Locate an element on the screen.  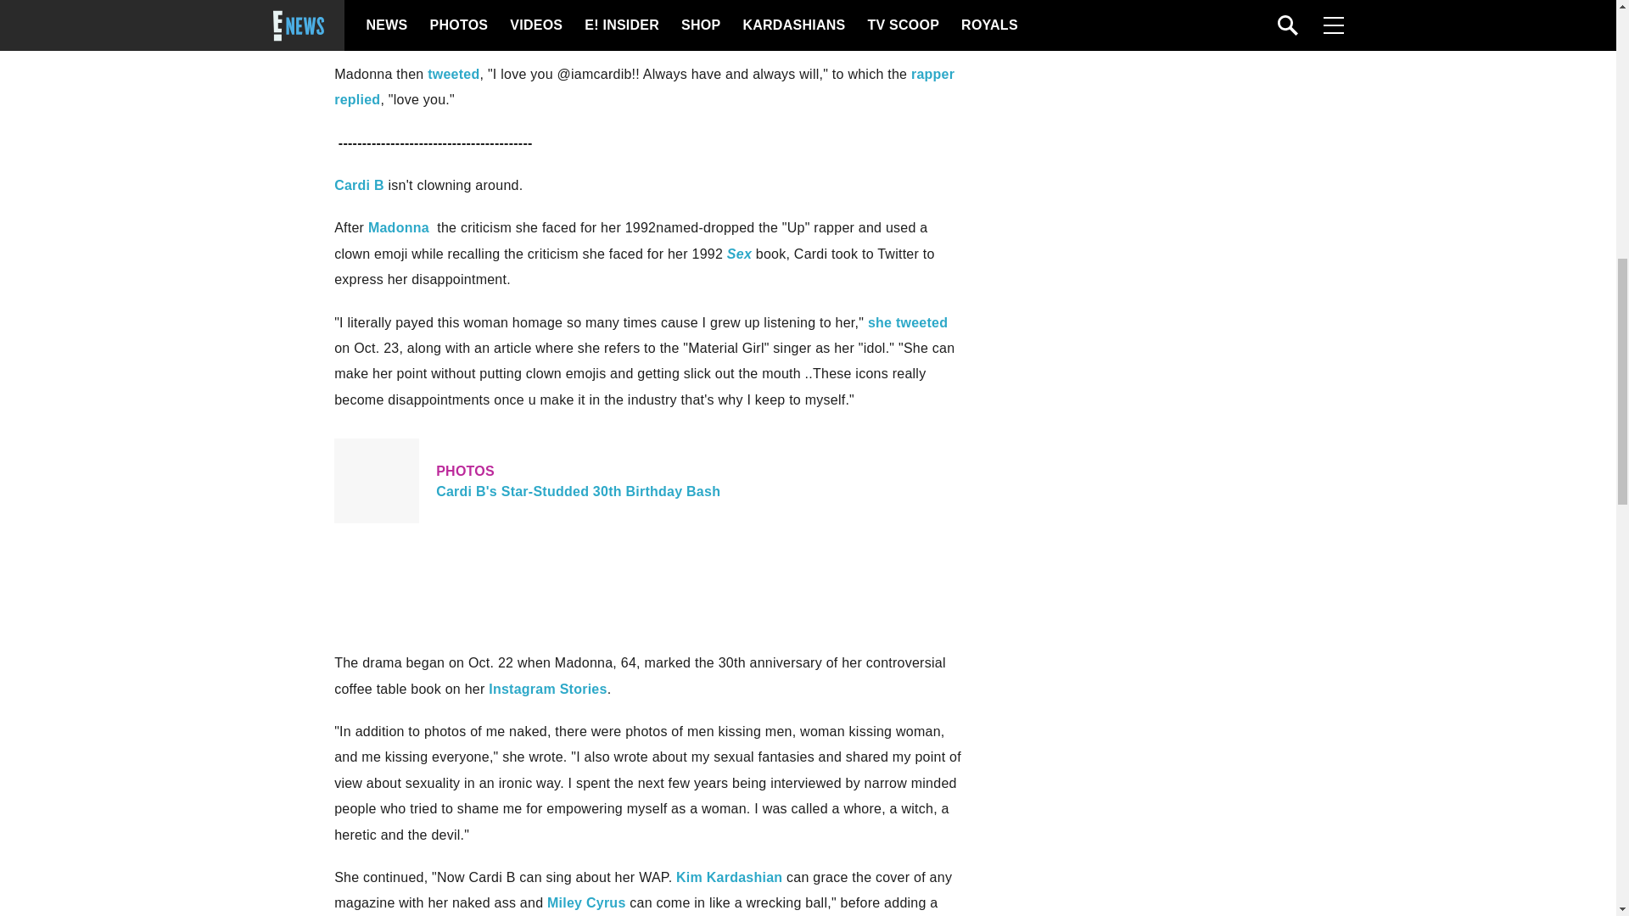
Madonna is located at coordinates (399, 227).